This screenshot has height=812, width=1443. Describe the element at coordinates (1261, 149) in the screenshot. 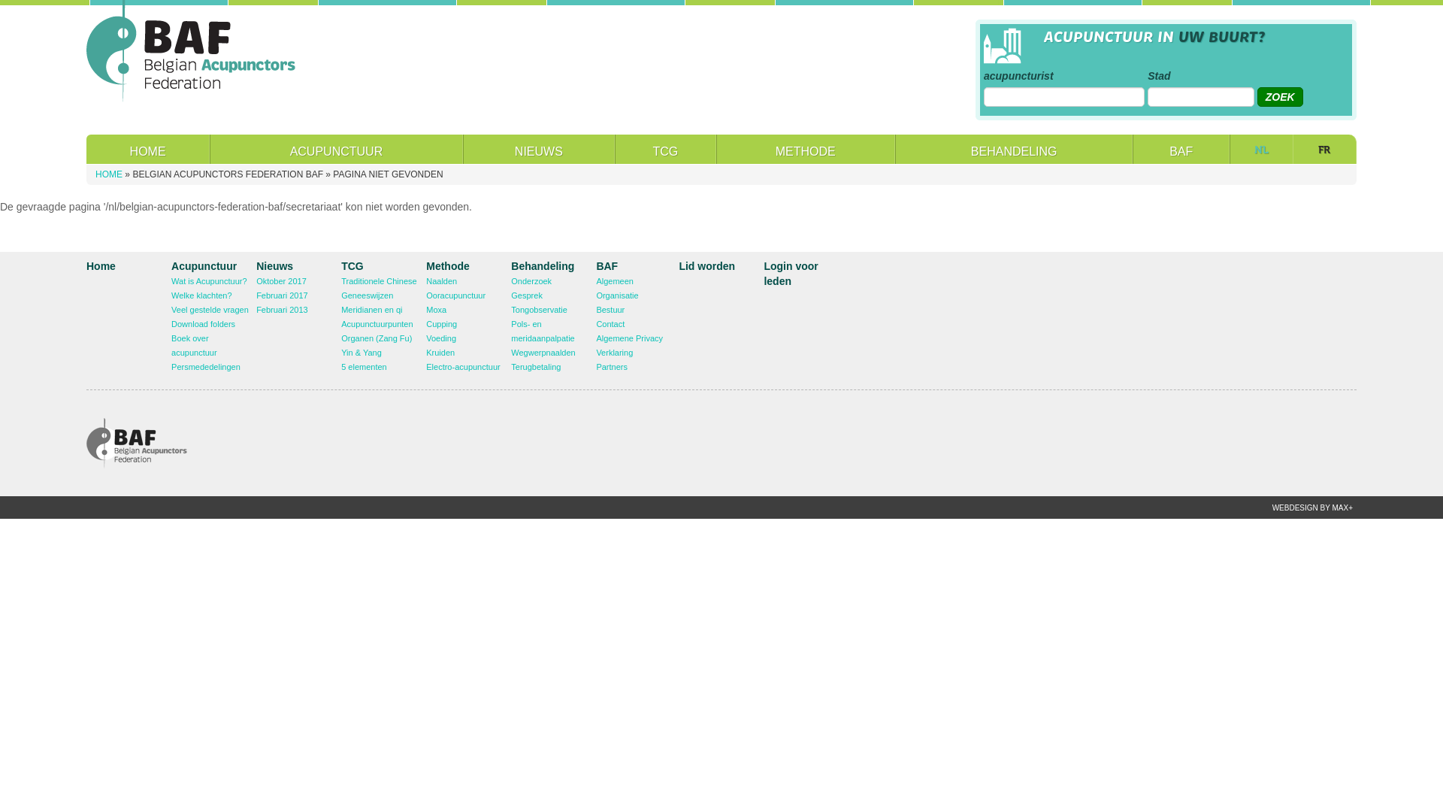

I see `NL` at that location.